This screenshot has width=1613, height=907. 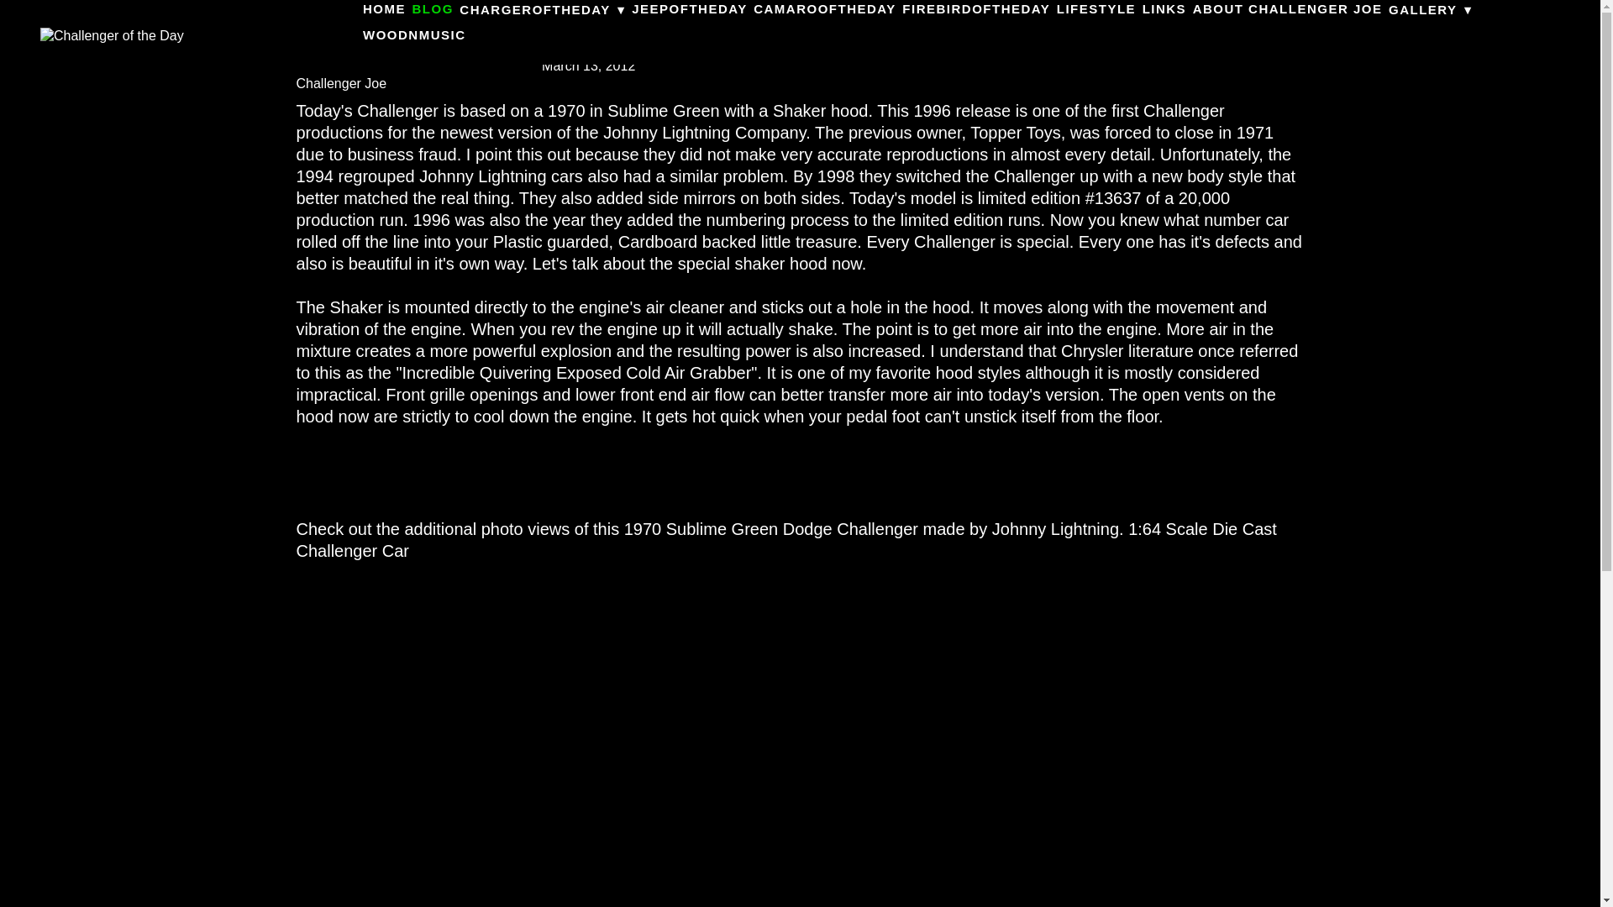 I want to click on FIREBIRDOFTHEDAY, so click(x=975, y=10).